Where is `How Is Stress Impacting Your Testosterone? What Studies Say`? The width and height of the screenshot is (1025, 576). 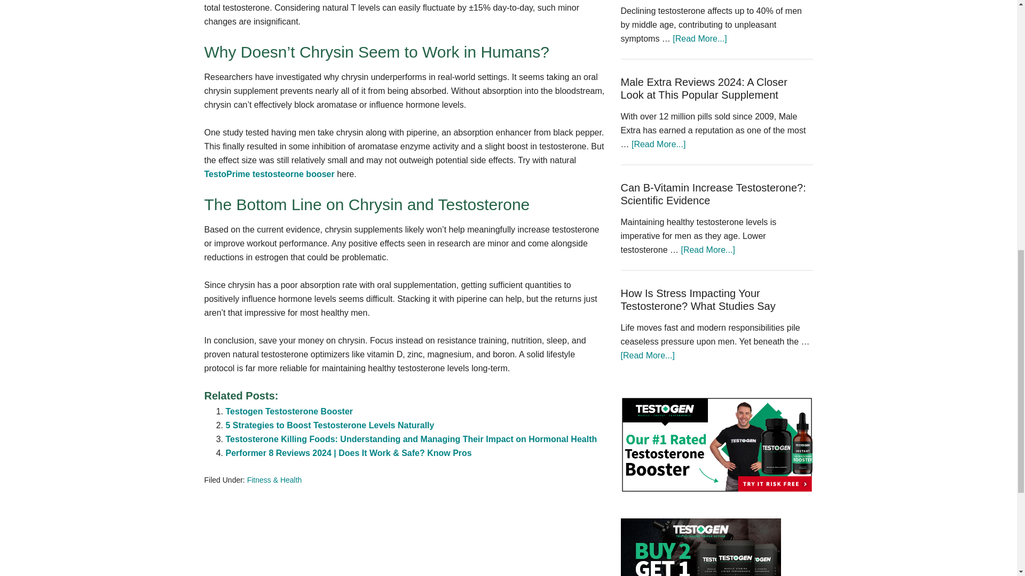
How Is Stress Impacting Your Testosterone? What Studies Say is located at coordinates (697, 300).